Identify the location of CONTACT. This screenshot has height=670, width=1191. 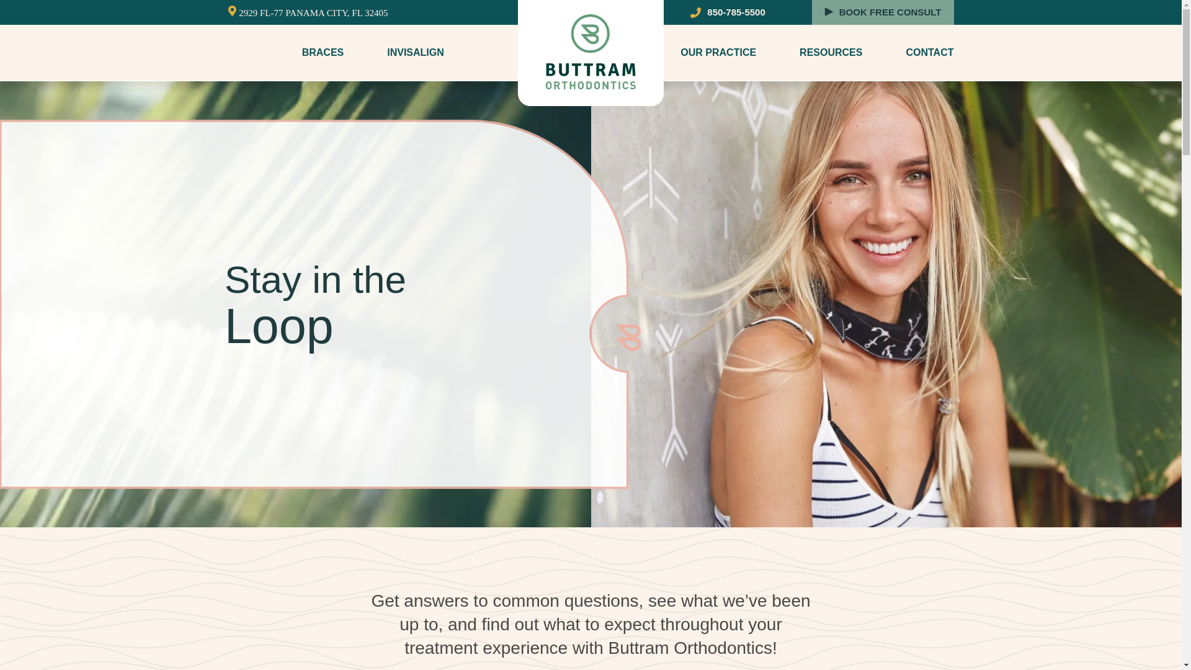
(929, 53).